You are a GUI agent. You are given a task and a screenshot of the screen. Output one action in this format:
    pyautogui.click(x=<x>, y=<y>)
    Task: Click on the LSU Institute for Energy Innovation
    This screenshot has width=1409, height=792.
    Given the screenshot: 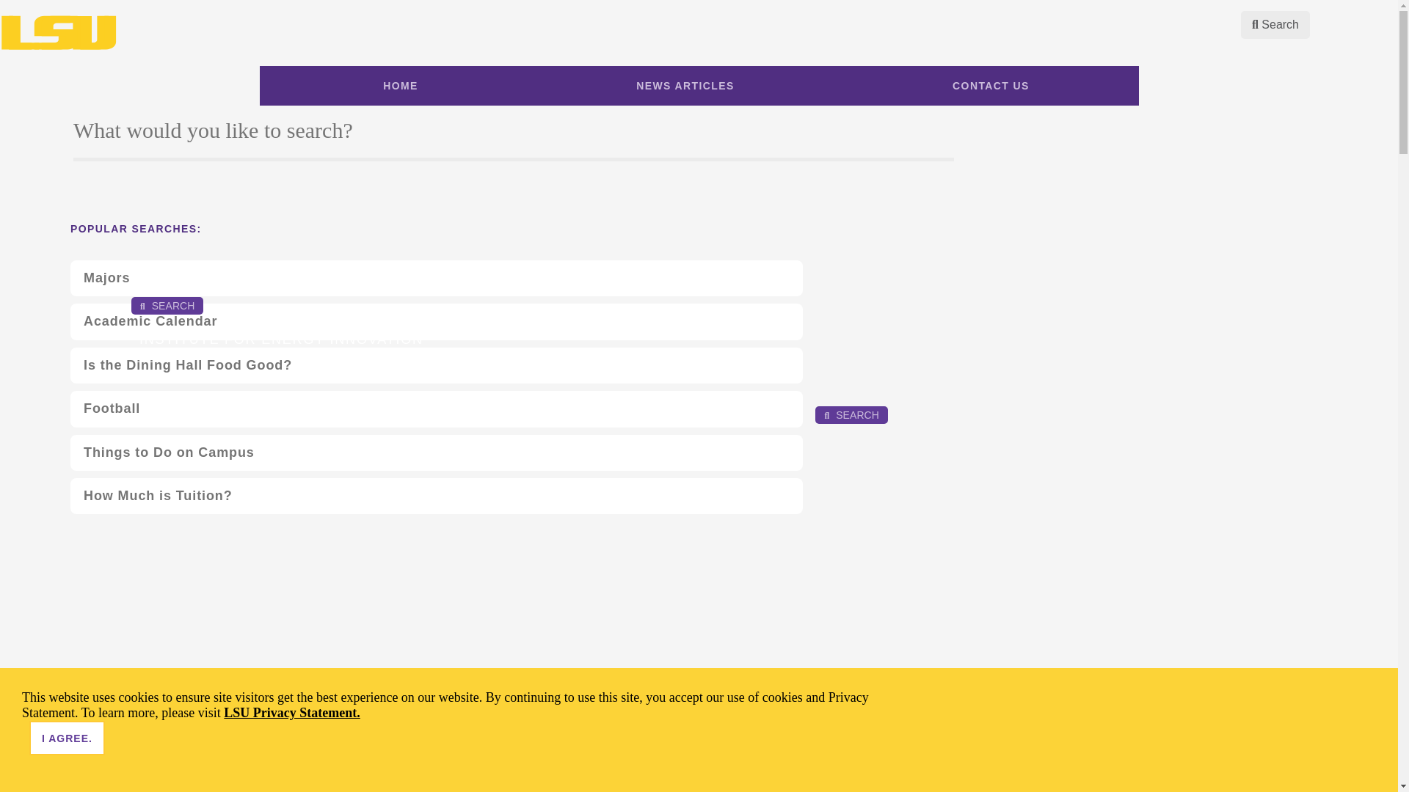 What is the action you would take?
    pyautogui.click(x=103, y=484)
    